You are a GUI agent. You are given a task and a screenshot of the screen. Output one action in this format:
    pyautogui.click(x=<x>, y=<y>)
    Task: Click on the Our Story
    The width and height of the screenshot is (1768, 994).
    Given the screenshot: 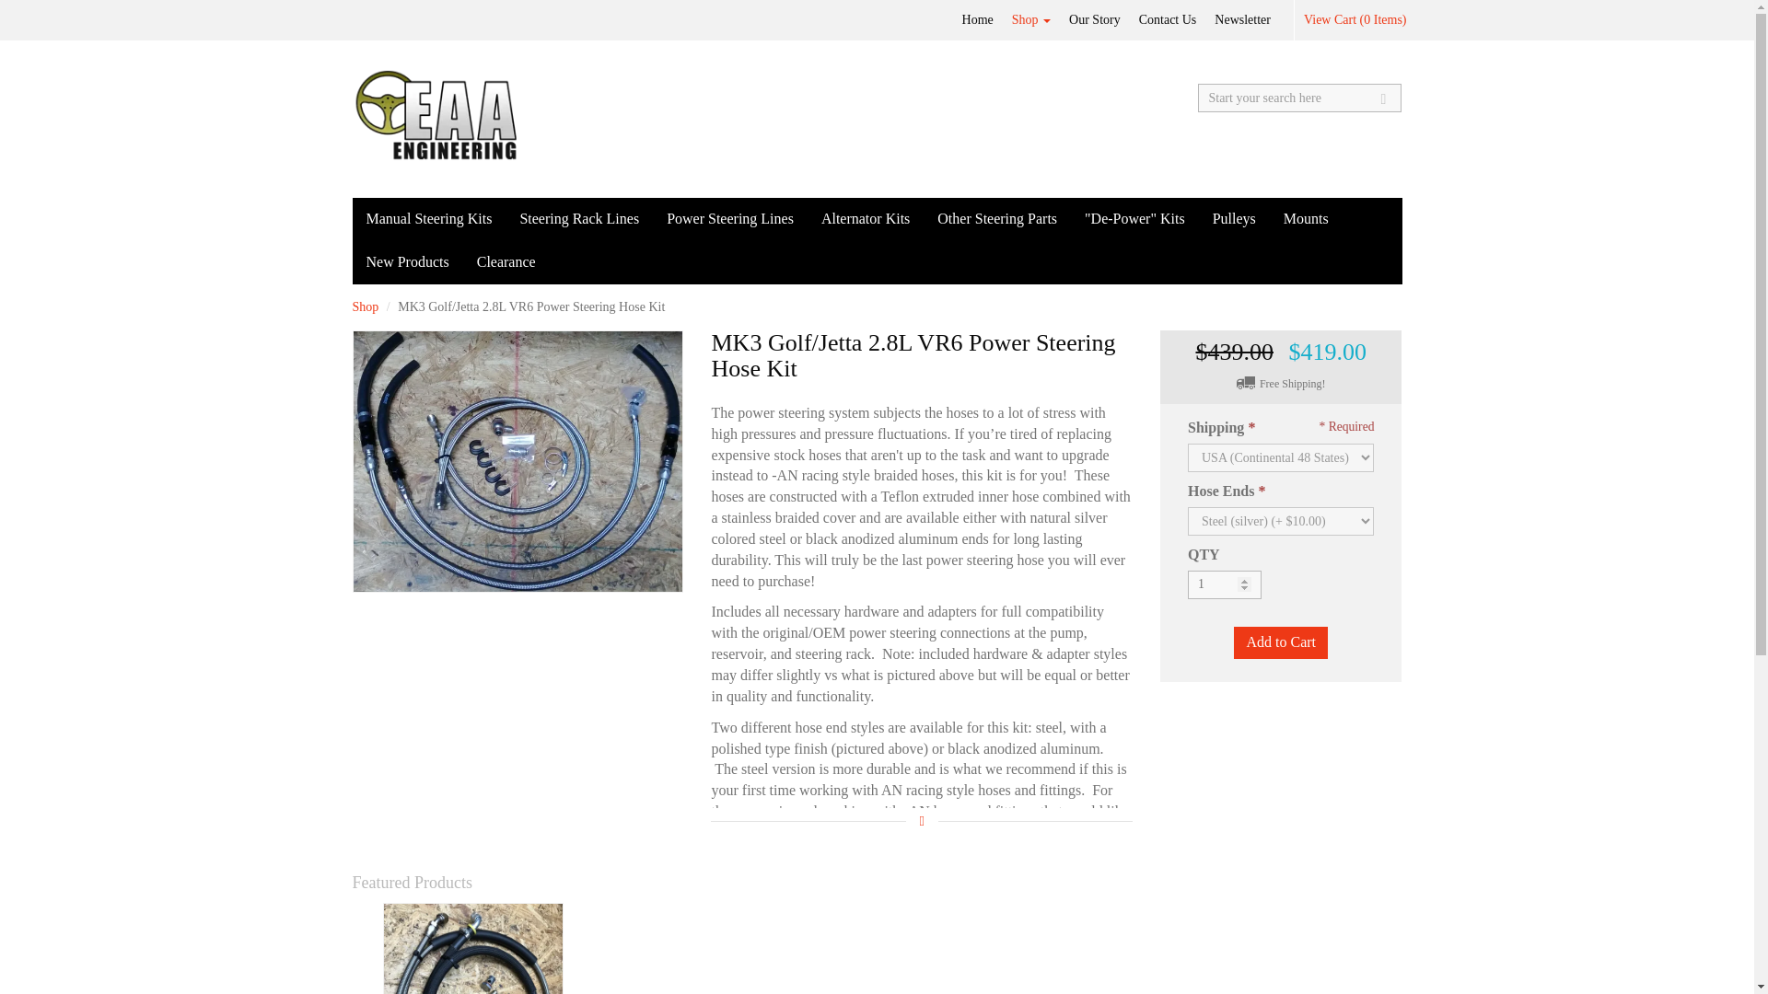 What is the action you would take?
    pyautogui.click(x=1094, y=20)
    